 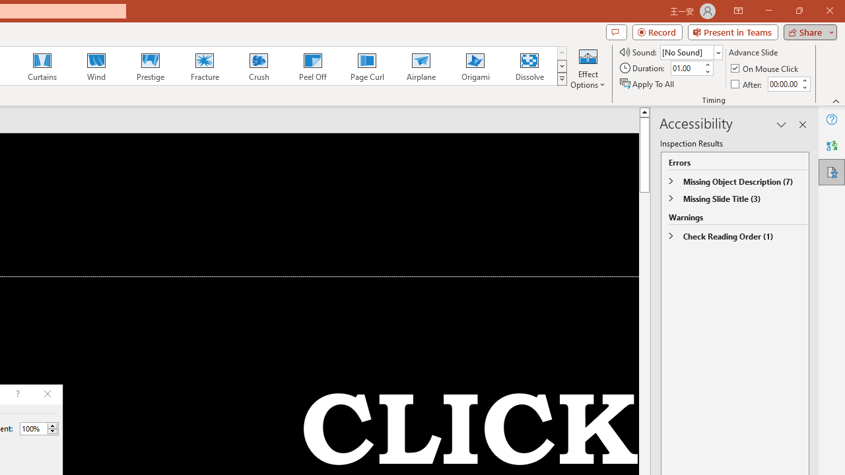 I want to click on Origami, so click(x=475, y=66).